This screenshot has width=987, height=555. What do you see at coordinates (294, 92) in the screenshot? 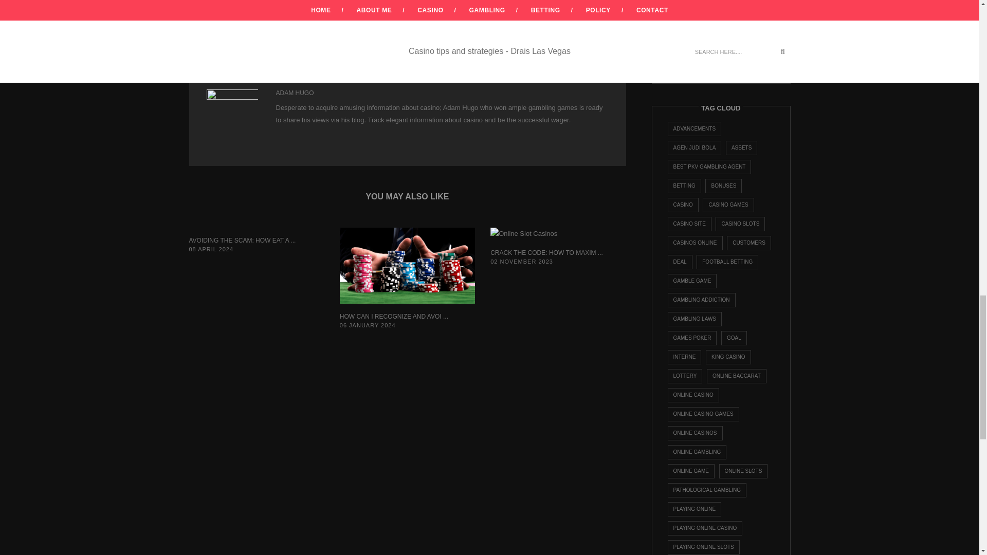
I see `ADAM HUGO` at bounding box center [294, 92].